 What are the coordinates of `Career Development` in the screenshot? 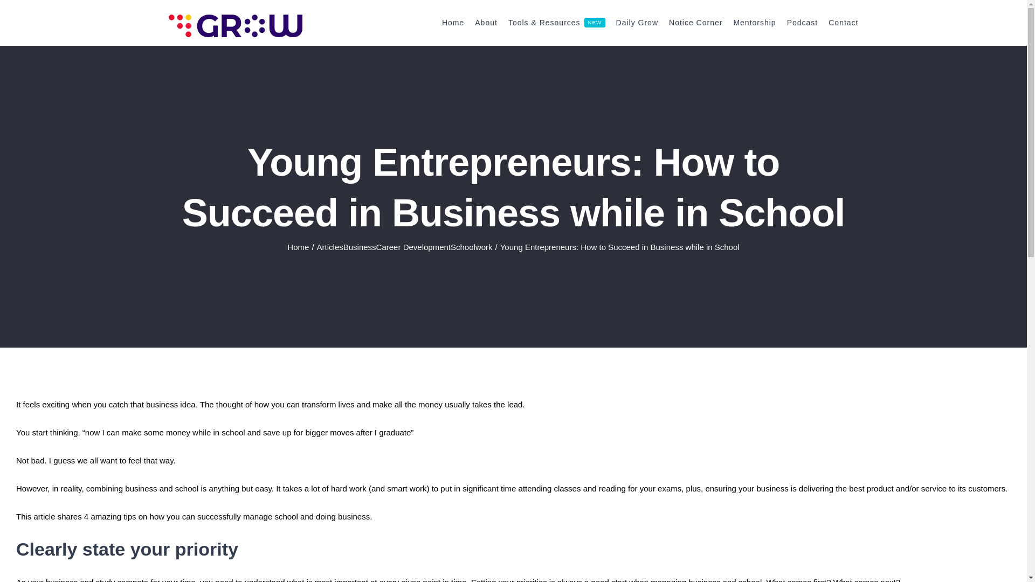 It's located at (413, 247).